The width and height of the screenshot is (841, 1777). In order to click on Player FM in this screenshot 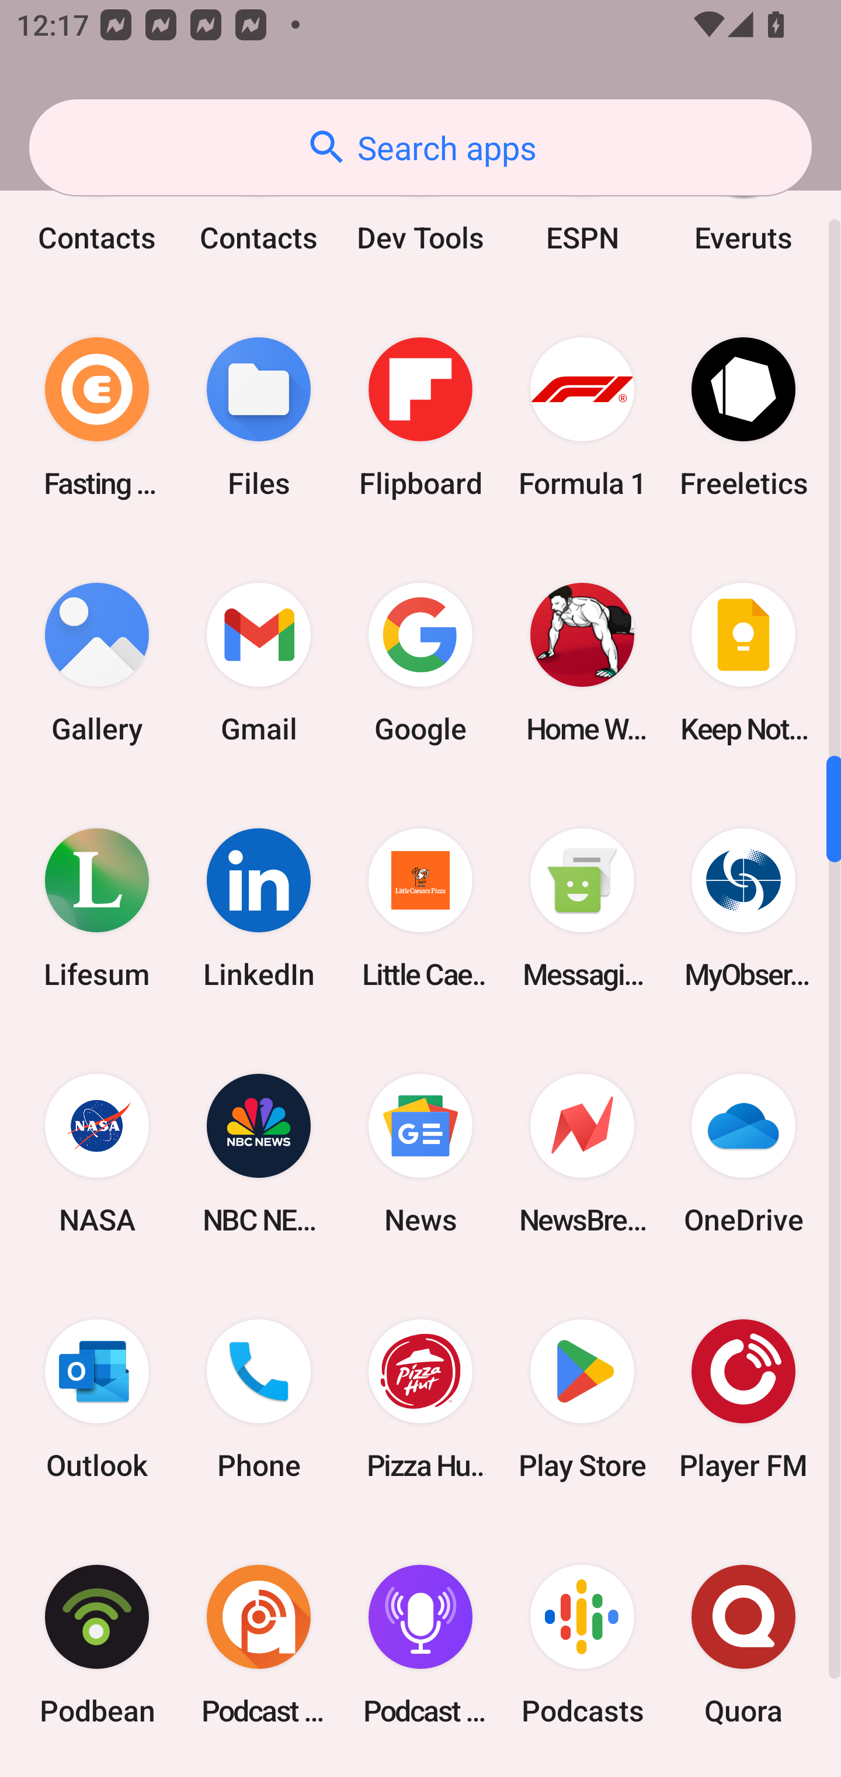, I will do `click(743, 1399)`.